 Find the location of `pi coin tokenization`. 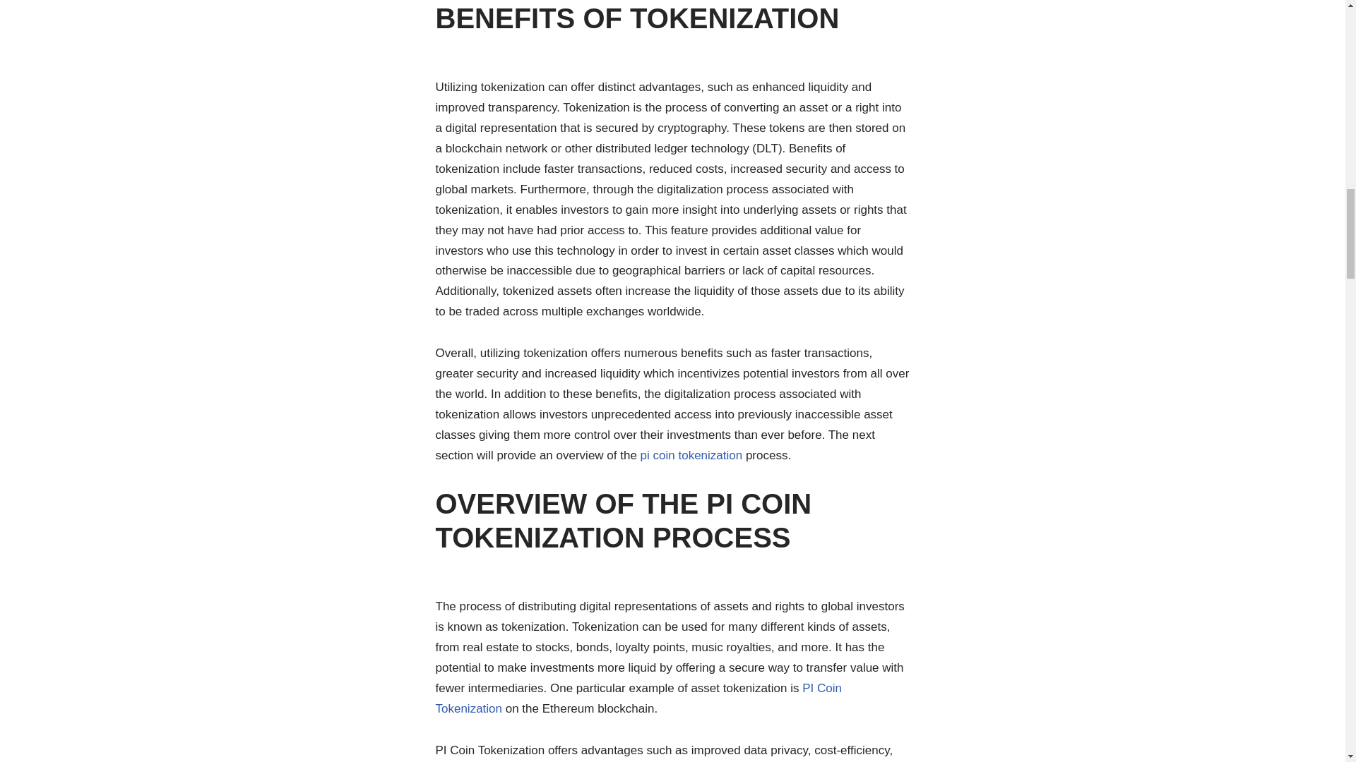

pi coin tokenization is located at coordinates (691, 455).